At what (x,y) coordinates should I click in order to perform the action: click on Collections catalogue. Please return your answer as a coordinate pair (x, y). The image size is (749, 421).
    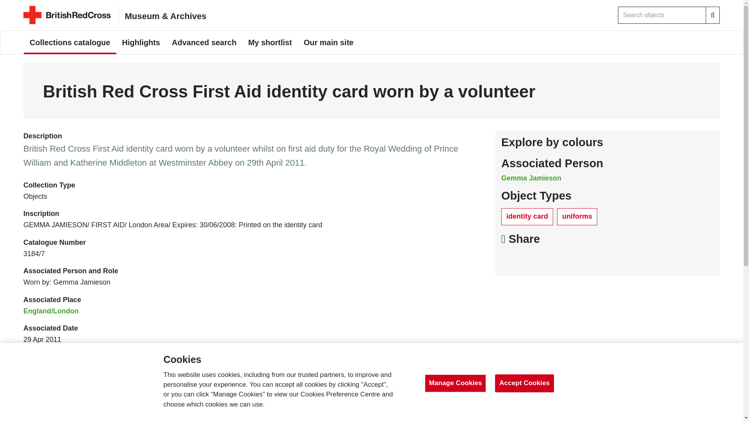
    Looking at the image, I should click on (70, 42).